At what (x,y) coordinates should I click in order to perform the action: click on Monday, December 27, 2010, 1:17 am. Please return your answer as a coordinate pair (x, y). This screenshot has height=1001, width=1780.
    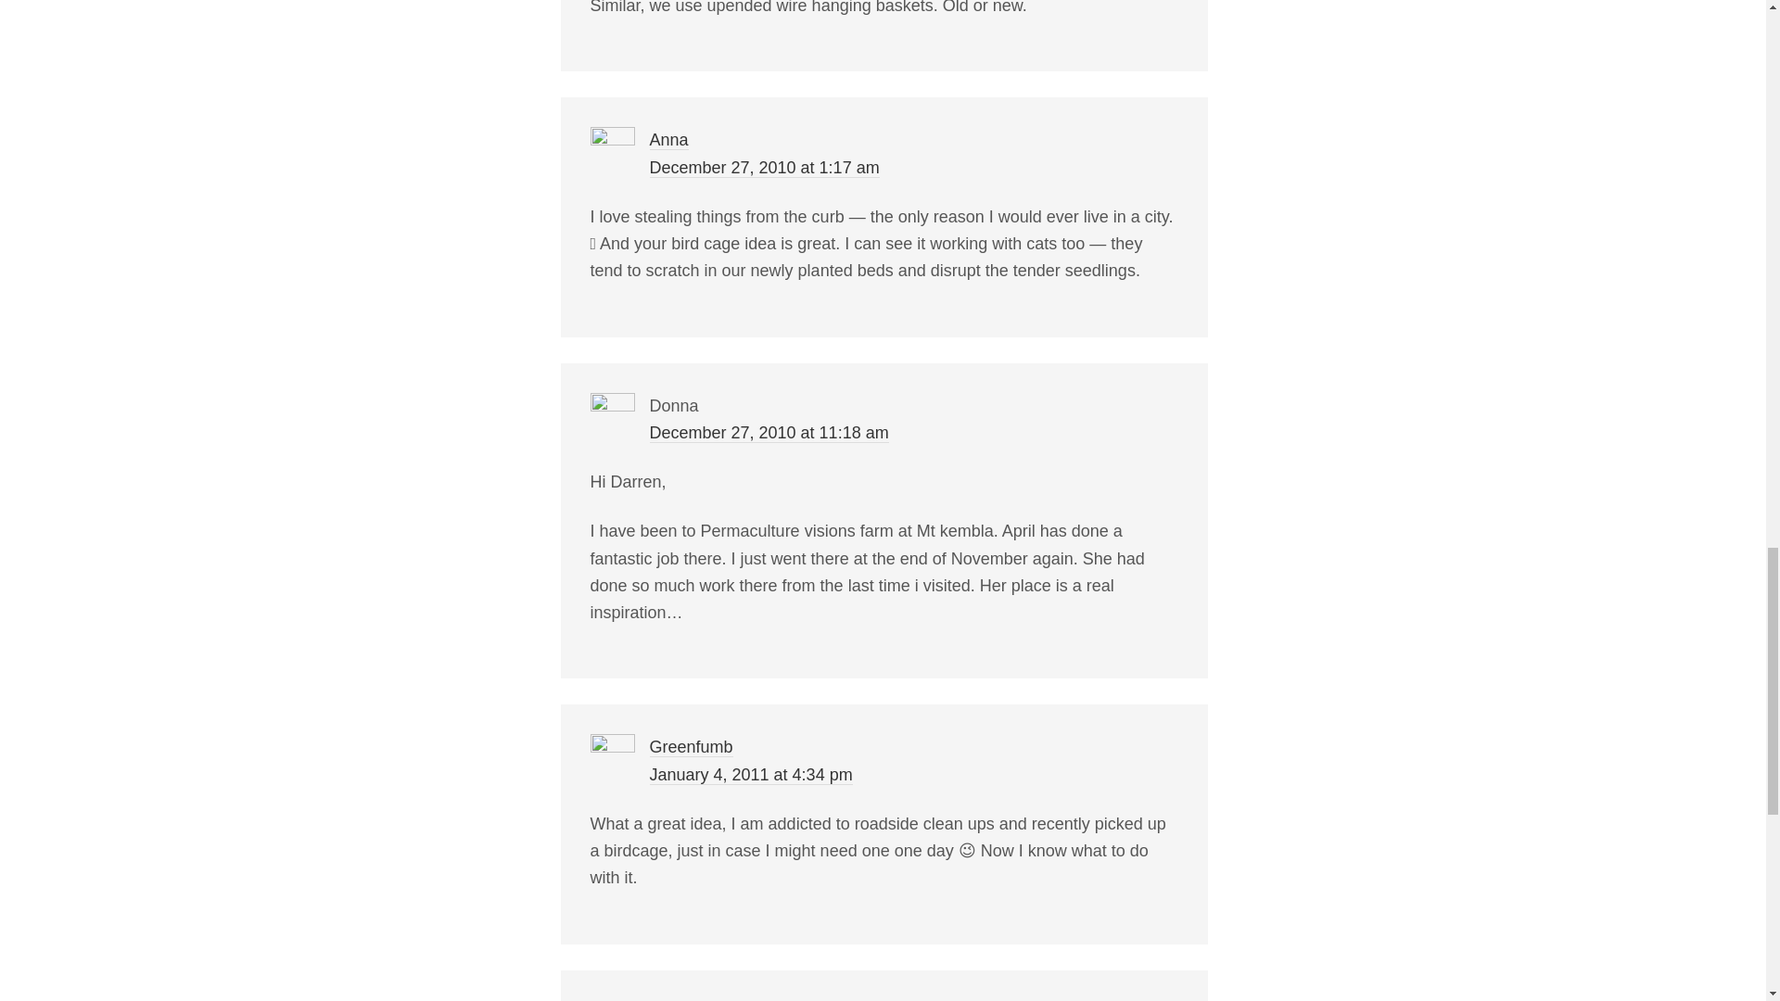
    Looking at the image, I should click on (764, 168).